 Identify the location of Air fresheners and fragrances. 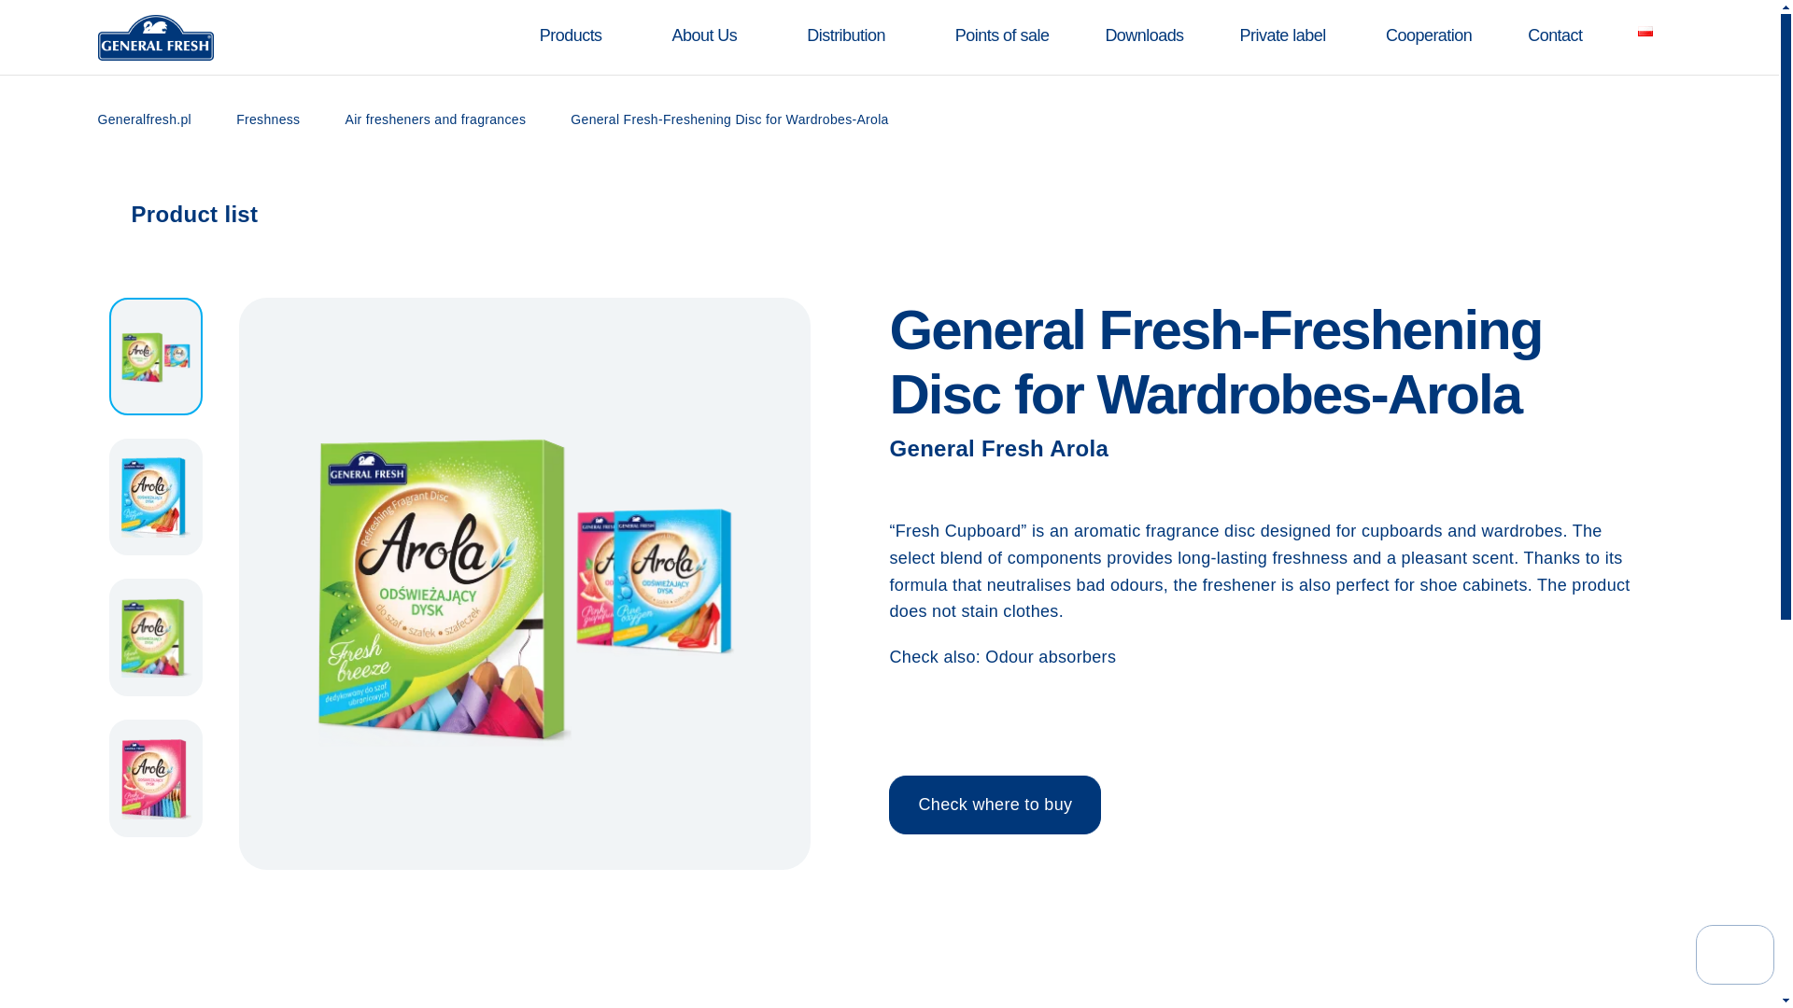
(436, 119).